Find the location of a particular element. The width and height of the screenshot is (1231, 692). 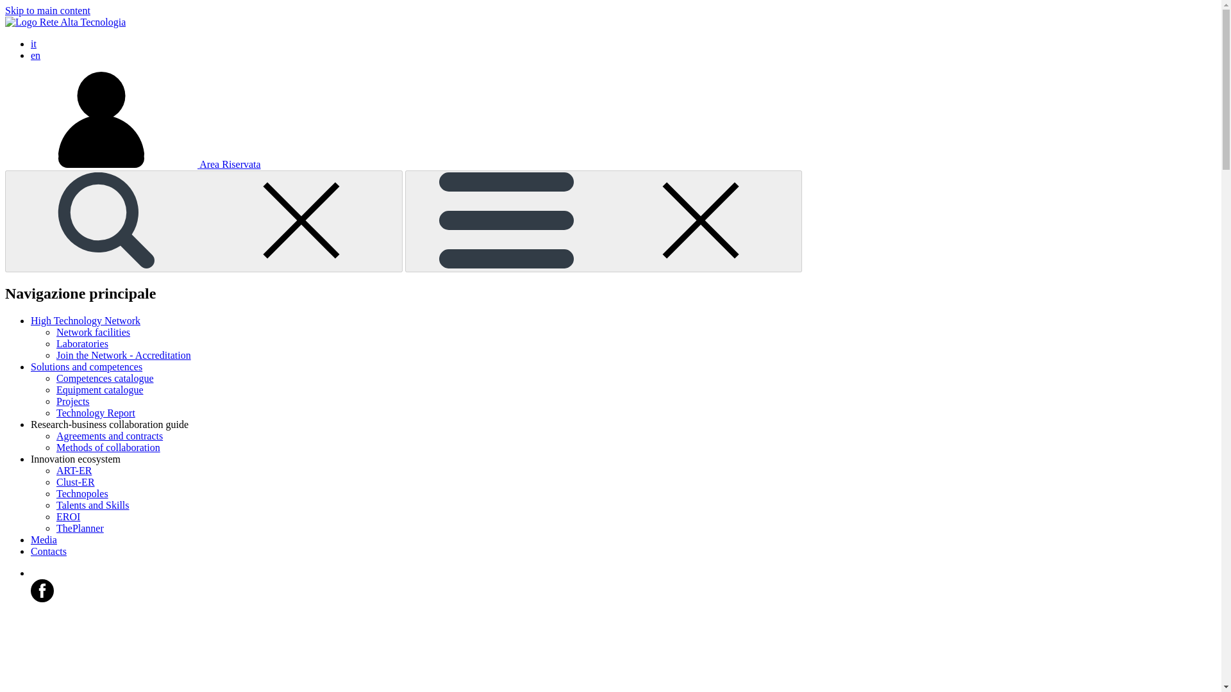

Technology Report is located at coordinates (96, 413).